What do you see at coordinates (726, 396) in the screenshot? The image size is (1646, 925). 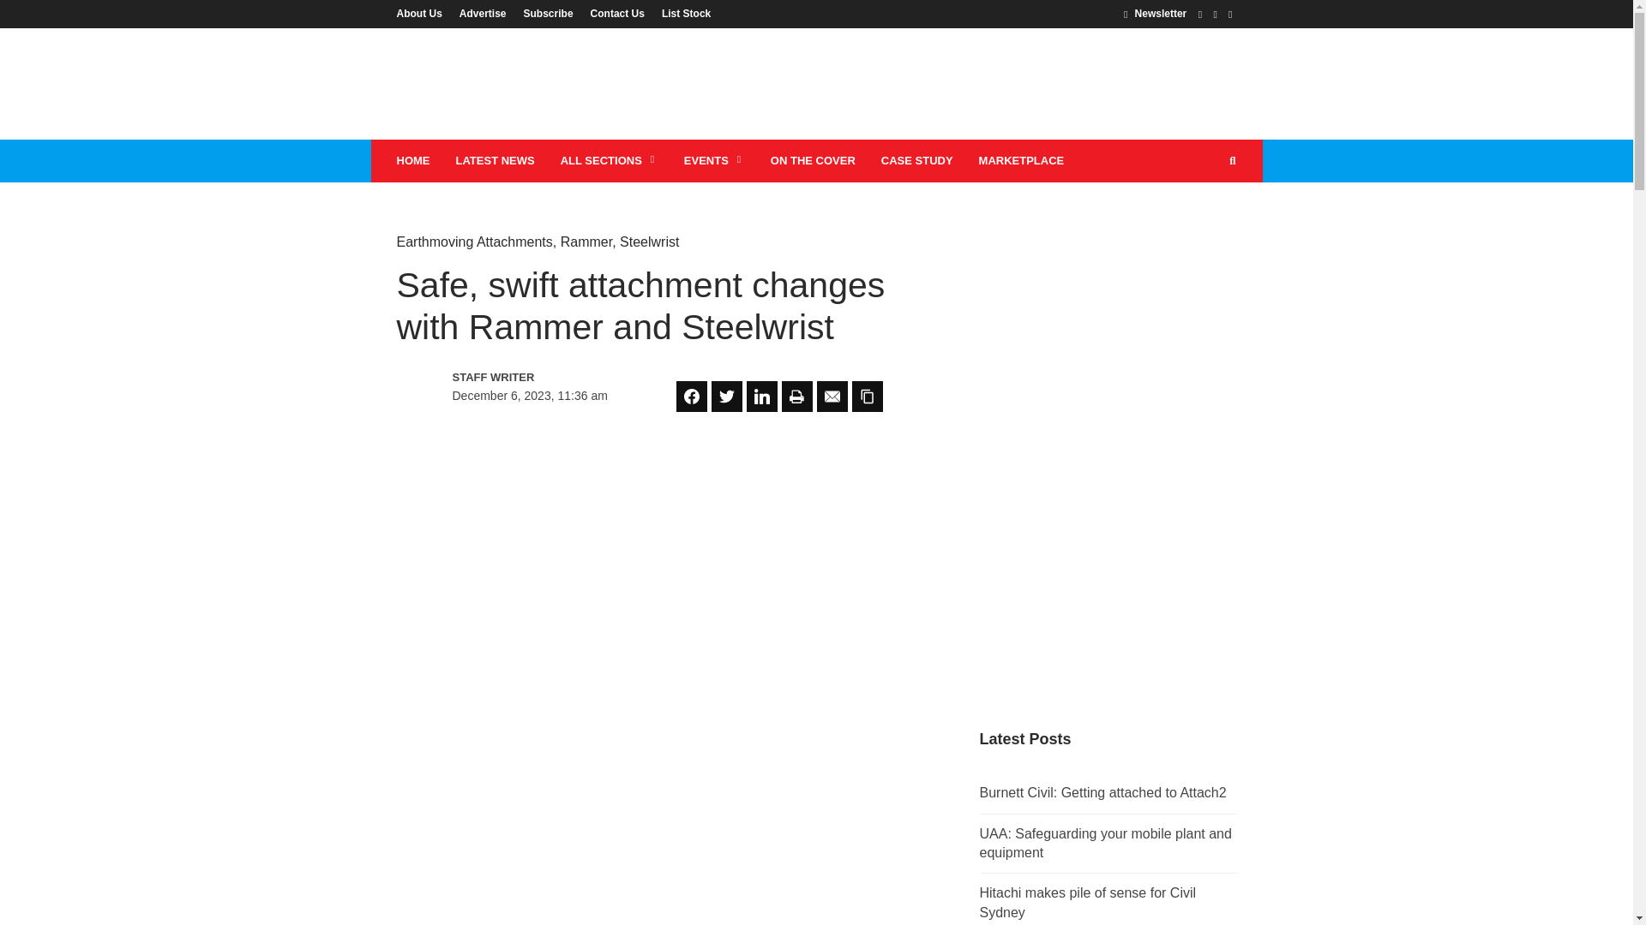 I see `Share on Twitter` at bounding box center [726, 396].